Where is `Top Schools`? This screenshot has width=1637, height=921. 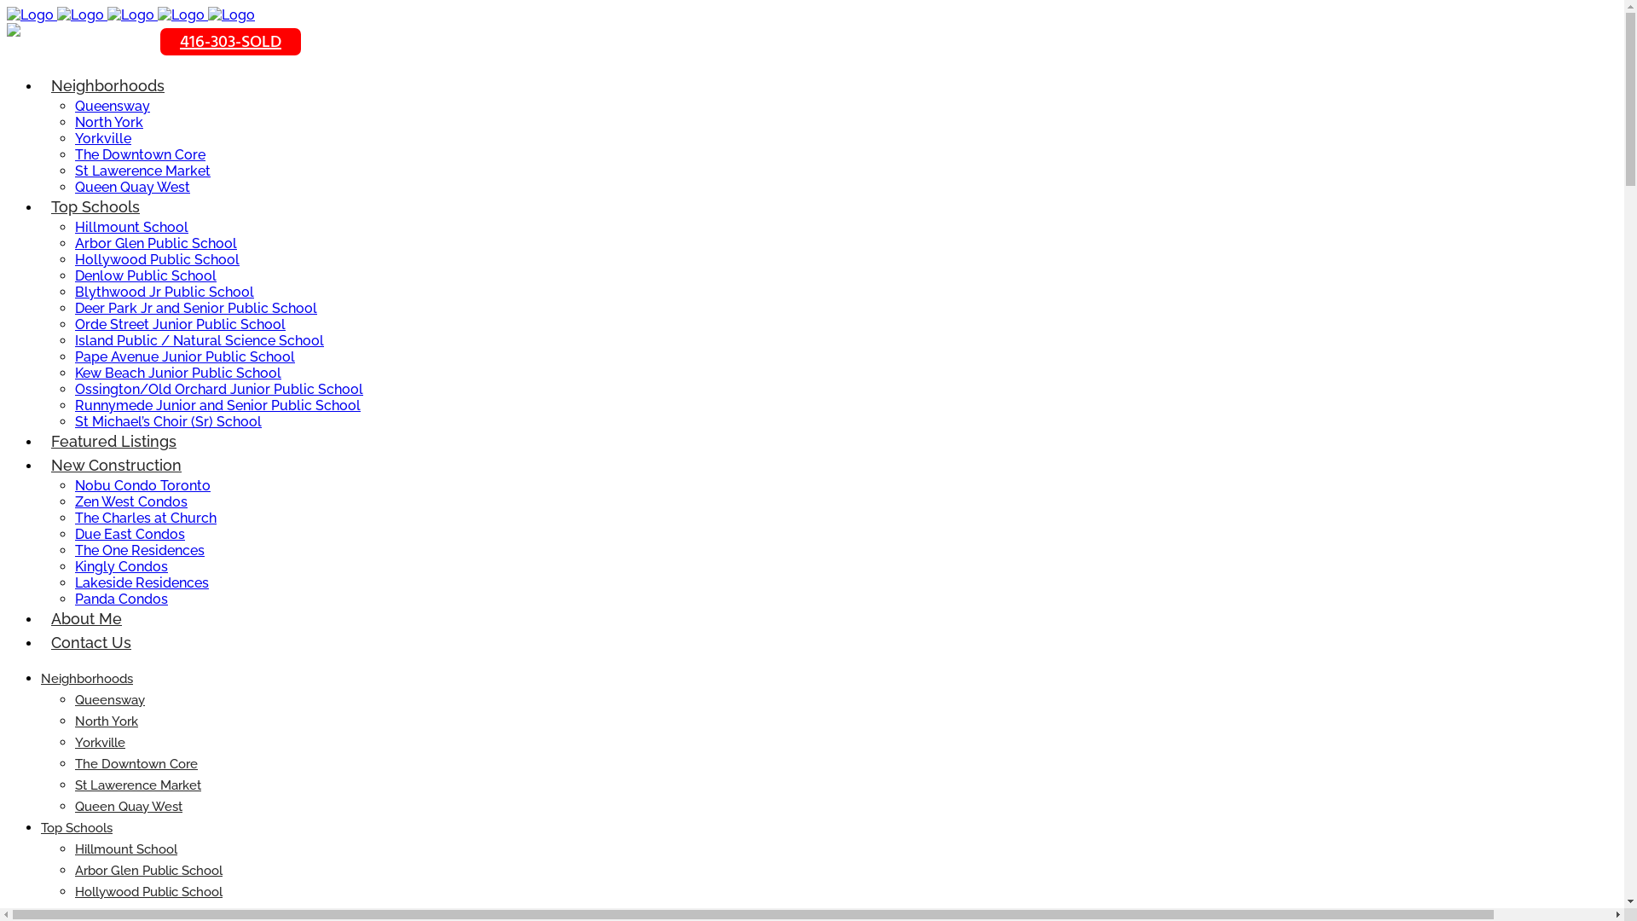 Top Schools is located at coordinates (95, 206).